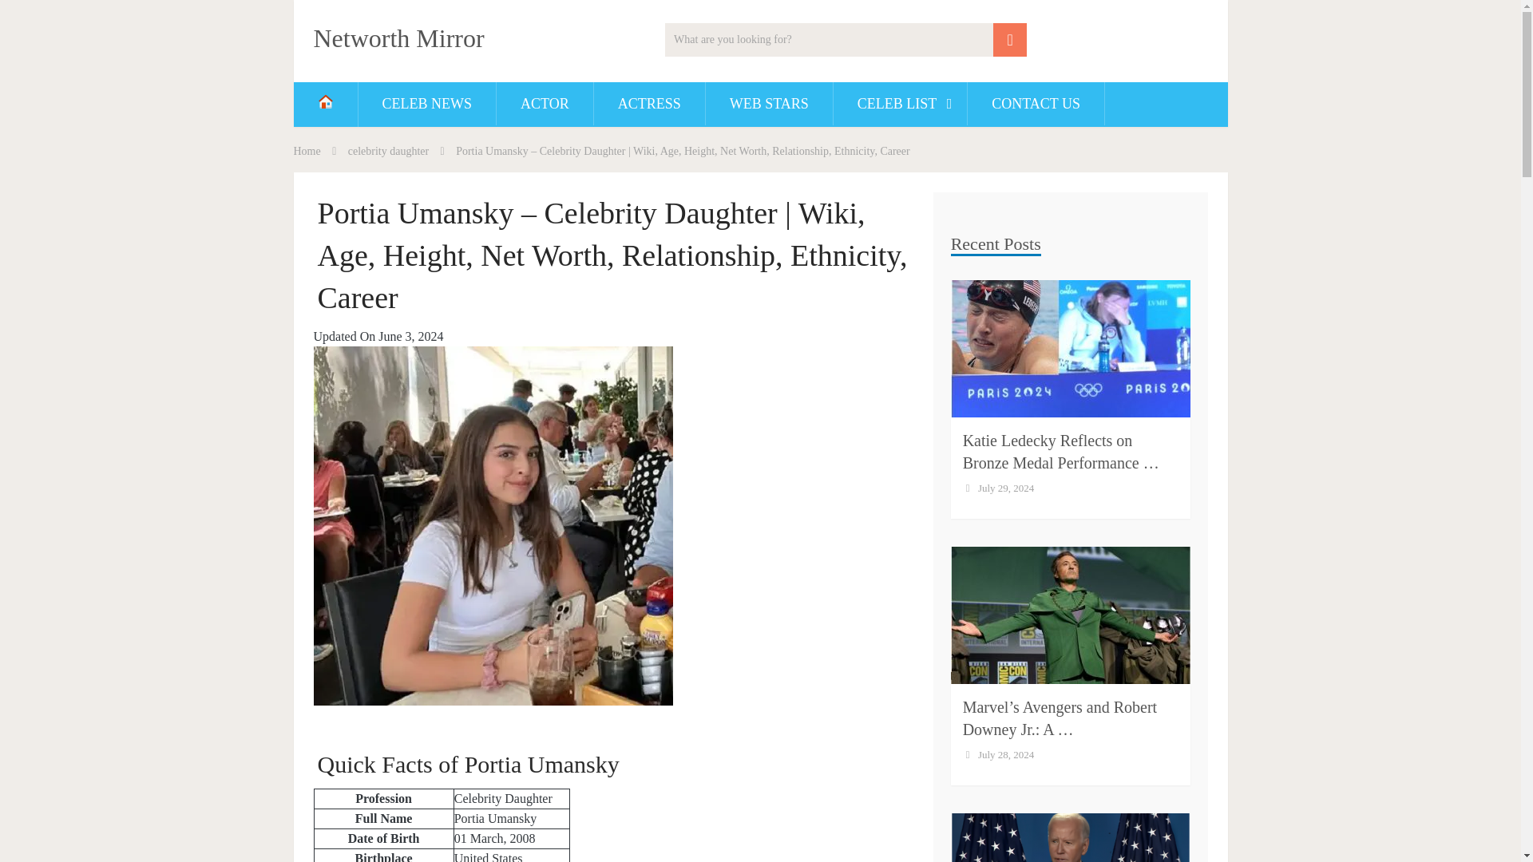 The height and width of the screenshot is (862, 1533). I want to click on celebrity daughter, so click(388, 151).